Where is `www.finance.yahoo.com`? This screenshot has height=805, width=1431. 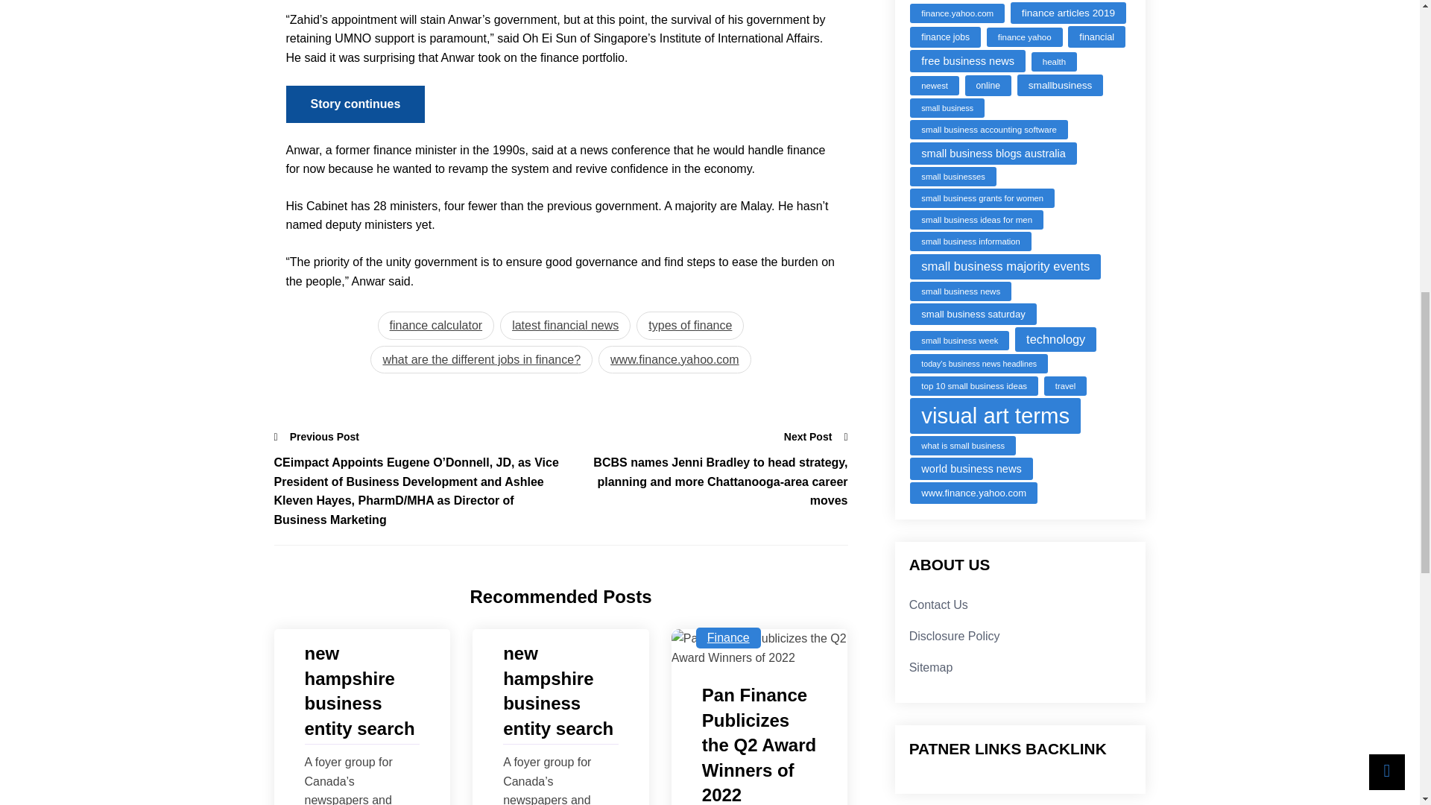 www.finance.yahoo.com is located at coordinates (675, 360).